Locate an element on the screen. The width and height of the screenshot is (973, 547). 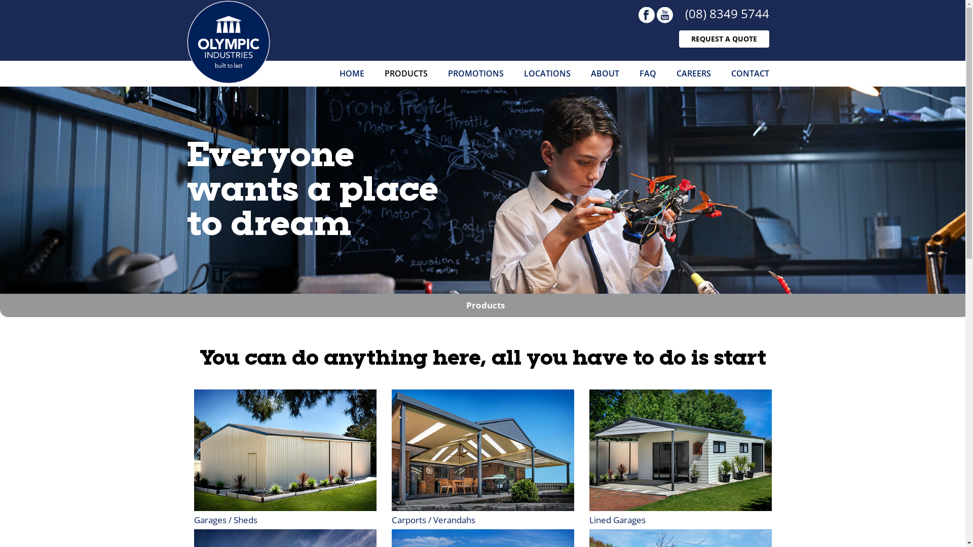
FAQ is located at coordinates (648, 74).